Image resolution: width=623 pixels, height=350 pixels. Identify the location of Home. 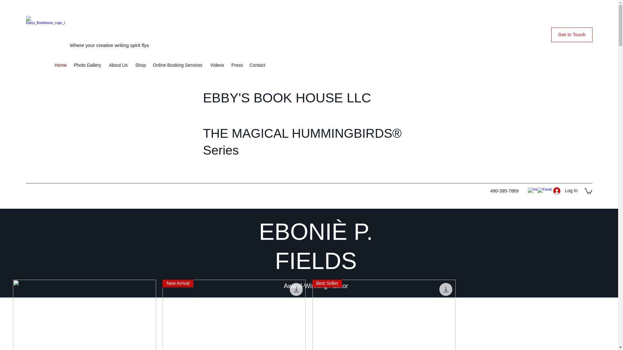
(60, 65).